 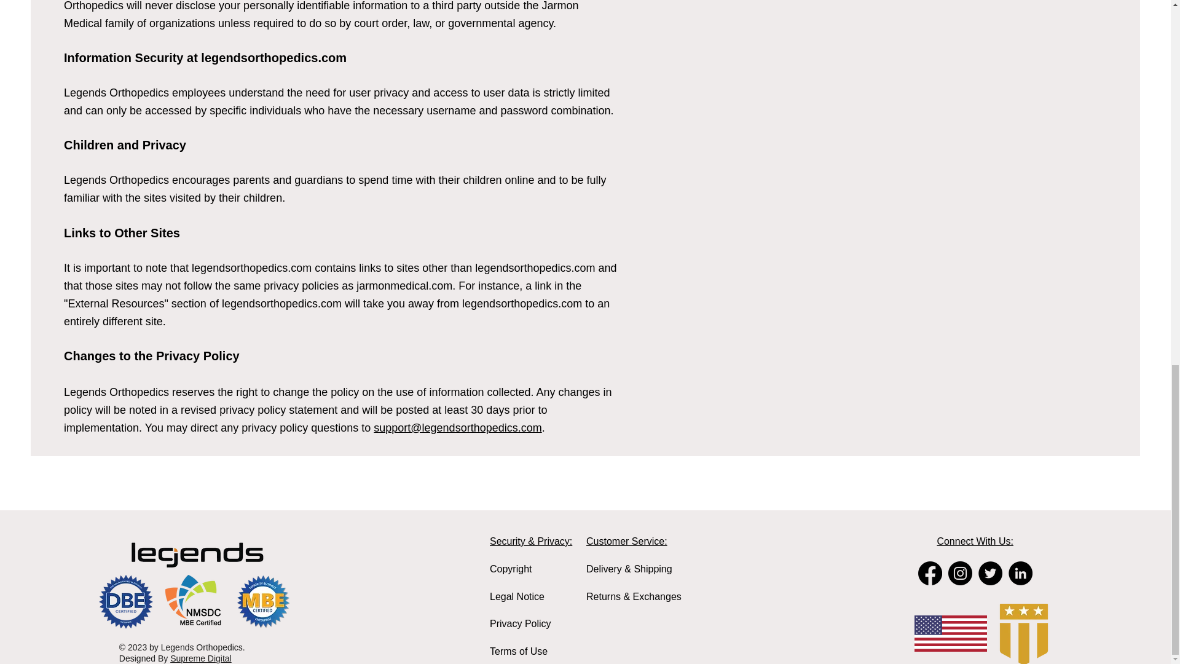 What do you see at coordinates (516, 596) in the screenshot?
I see `Legal Notice` at bounding box center [516, 596].